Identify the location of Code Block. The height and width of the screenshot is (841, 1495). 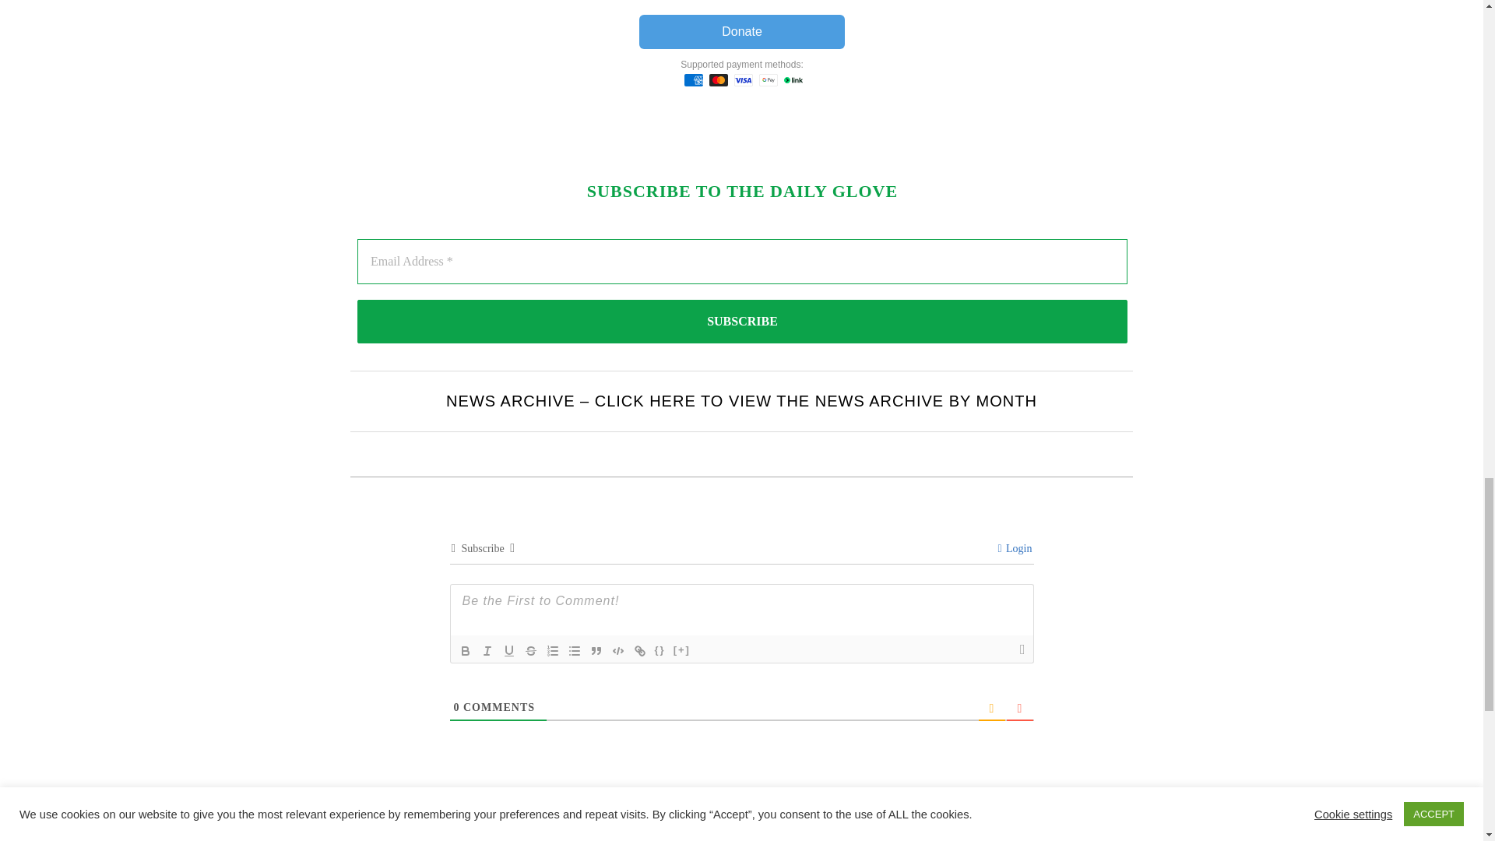
(618, 651).